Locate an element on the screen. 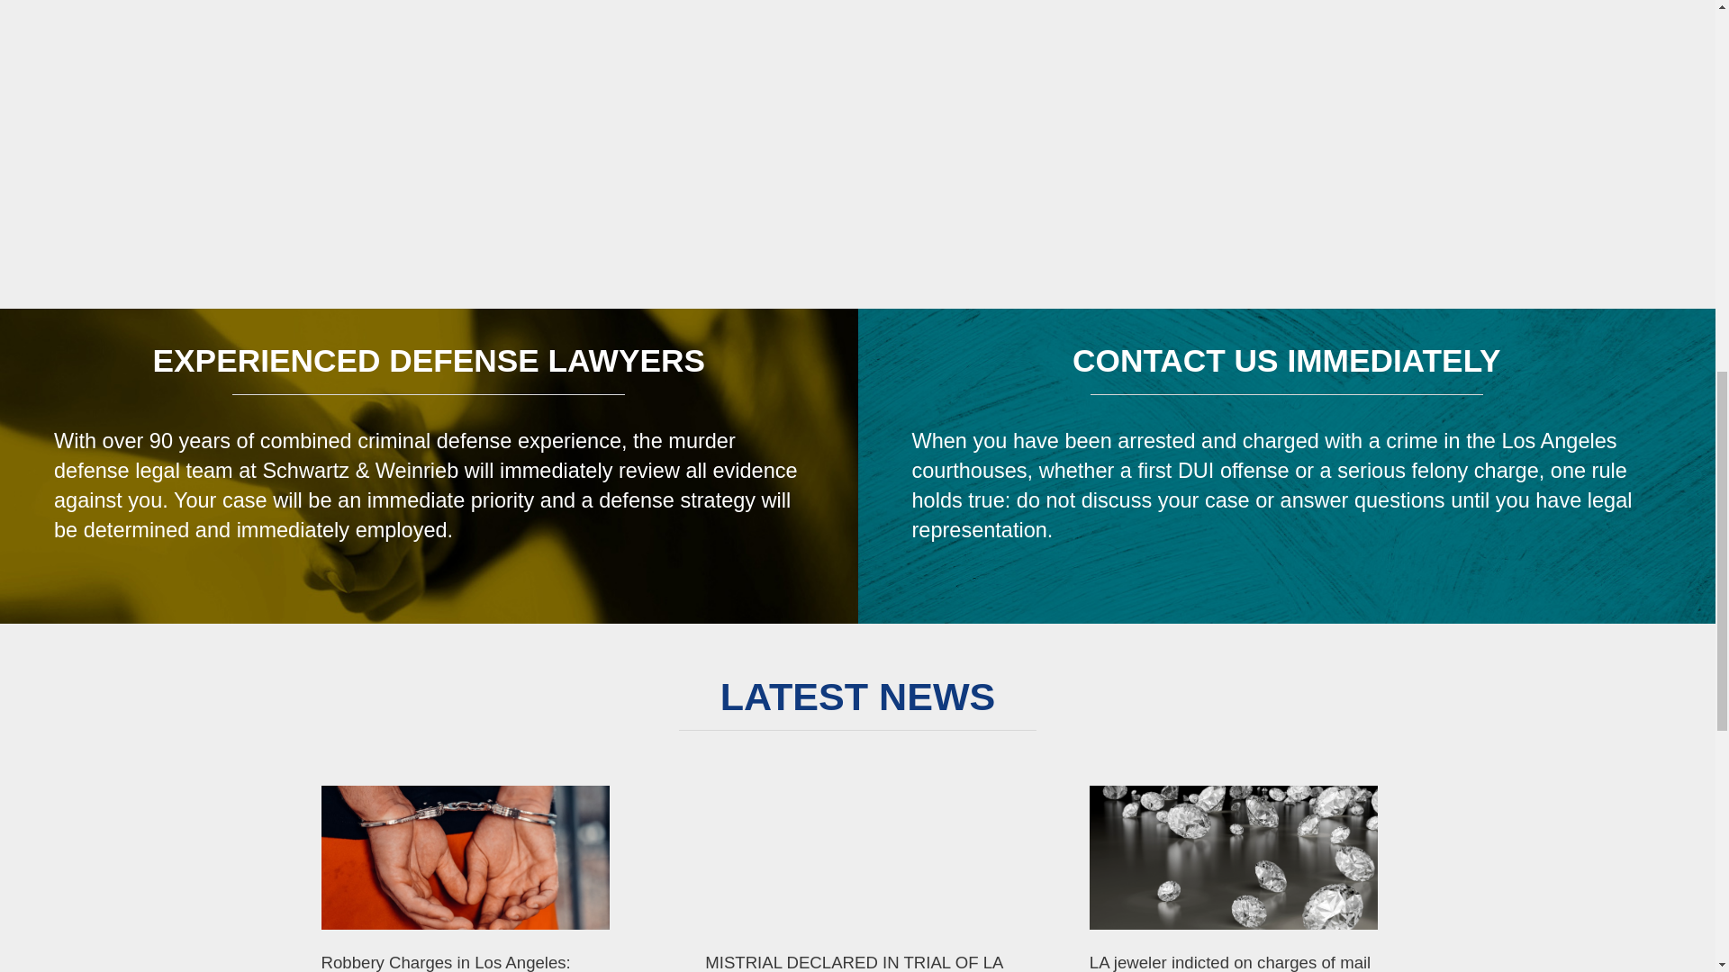 The width and height of the screenshot is (1729, 972). LA jeweler indicted on charges of mail fraud is located at coordinates (1242, 961).